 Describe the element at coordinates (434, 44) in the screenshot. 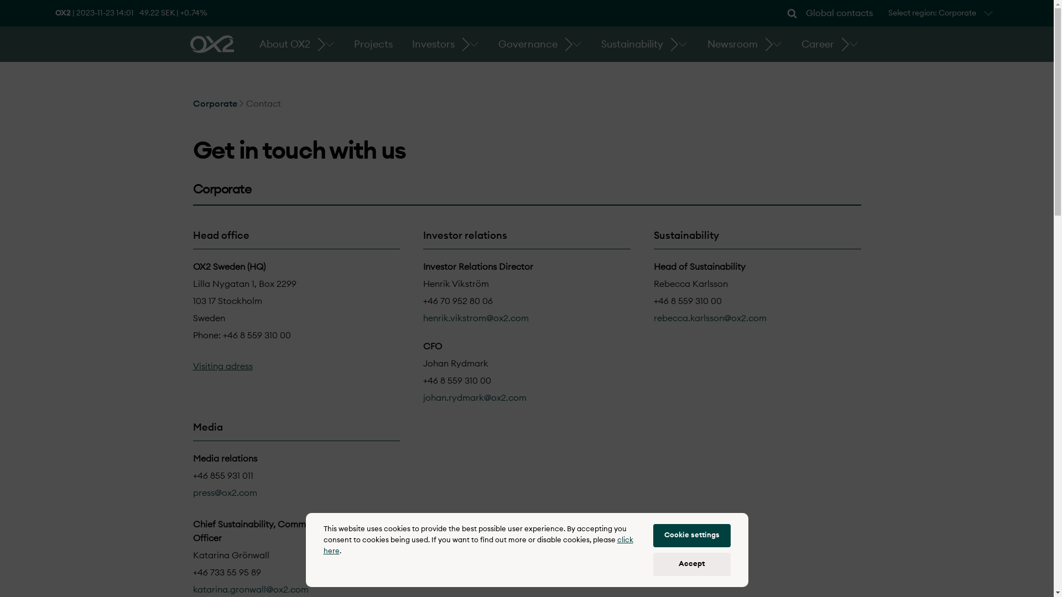

I see `Investors` at that location.